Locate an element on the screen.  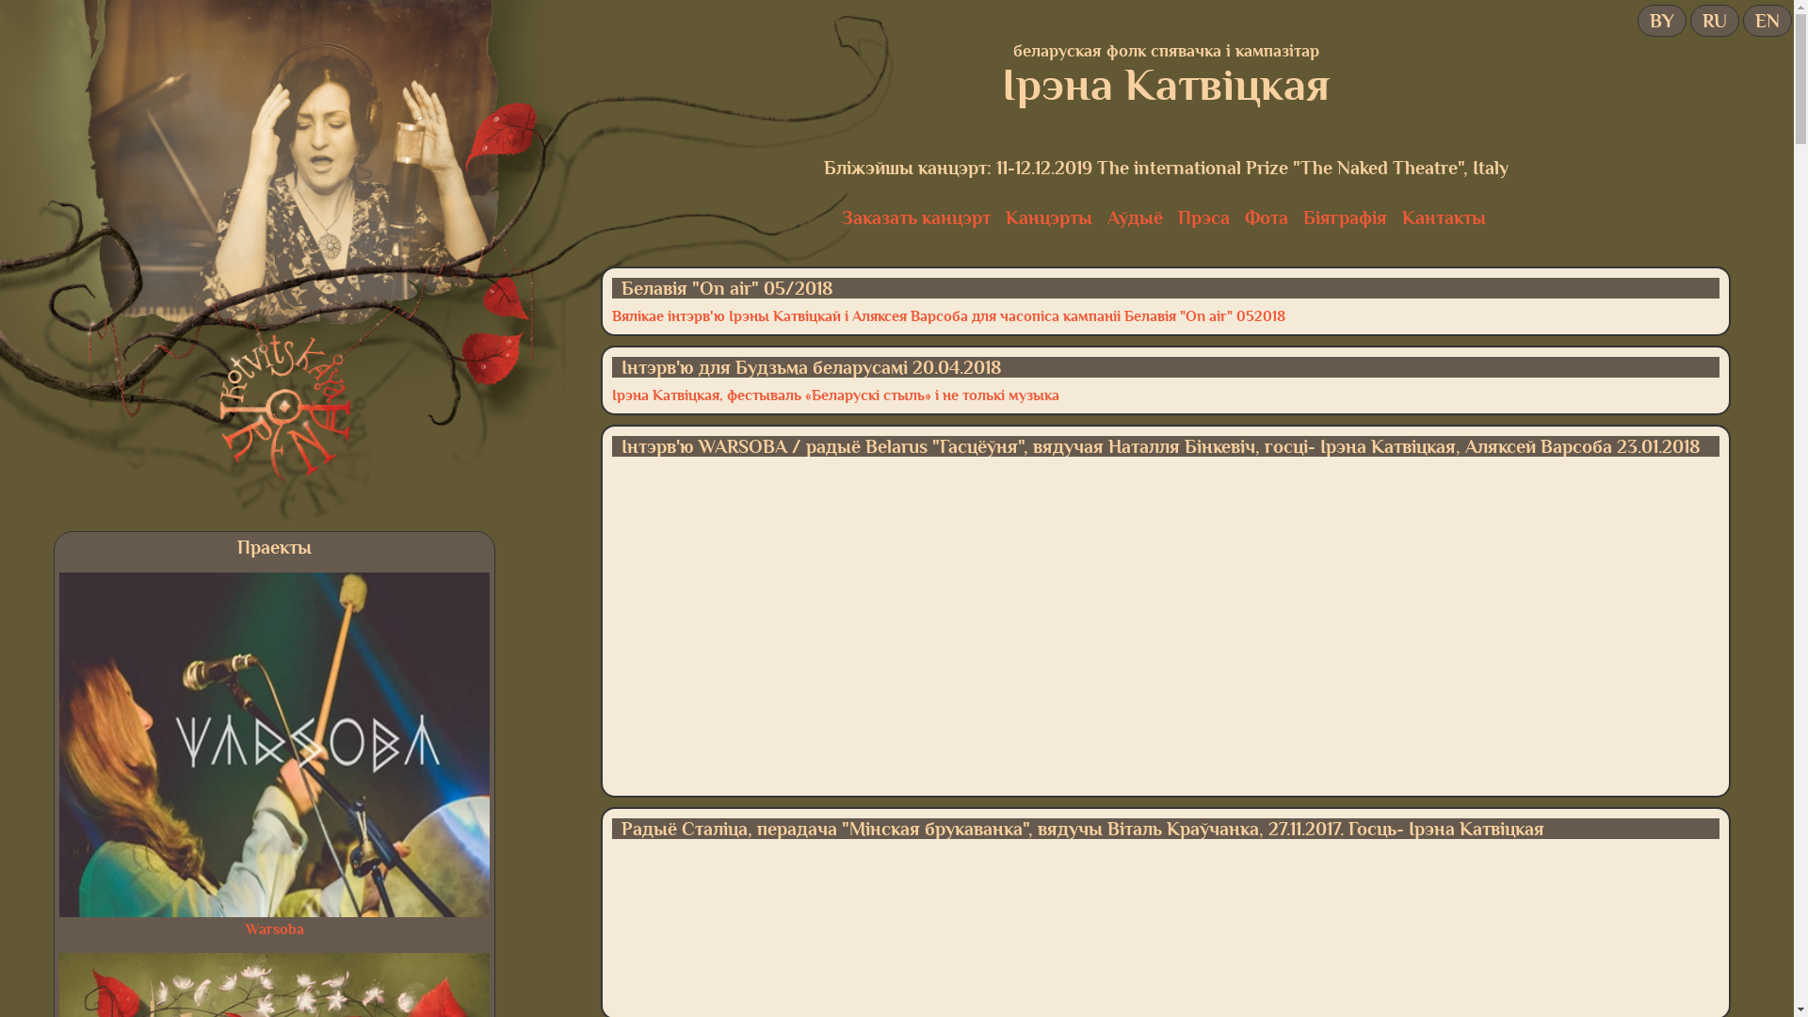
RU is located at coordinates (1715, 21).